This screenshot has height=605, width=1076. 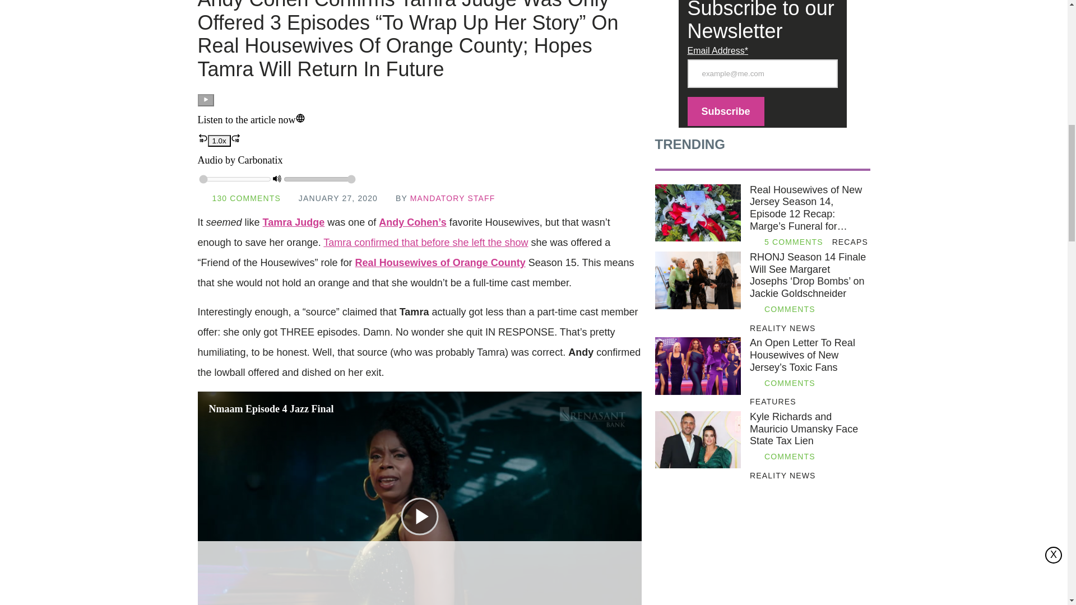 I want to click on MANDATORY STAFF, so click(x=452, y=198).